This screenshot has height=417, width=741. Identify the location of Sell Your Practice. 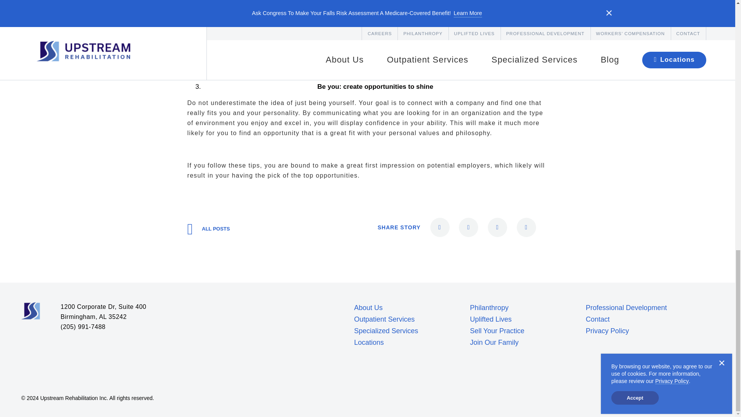
(497, 331).